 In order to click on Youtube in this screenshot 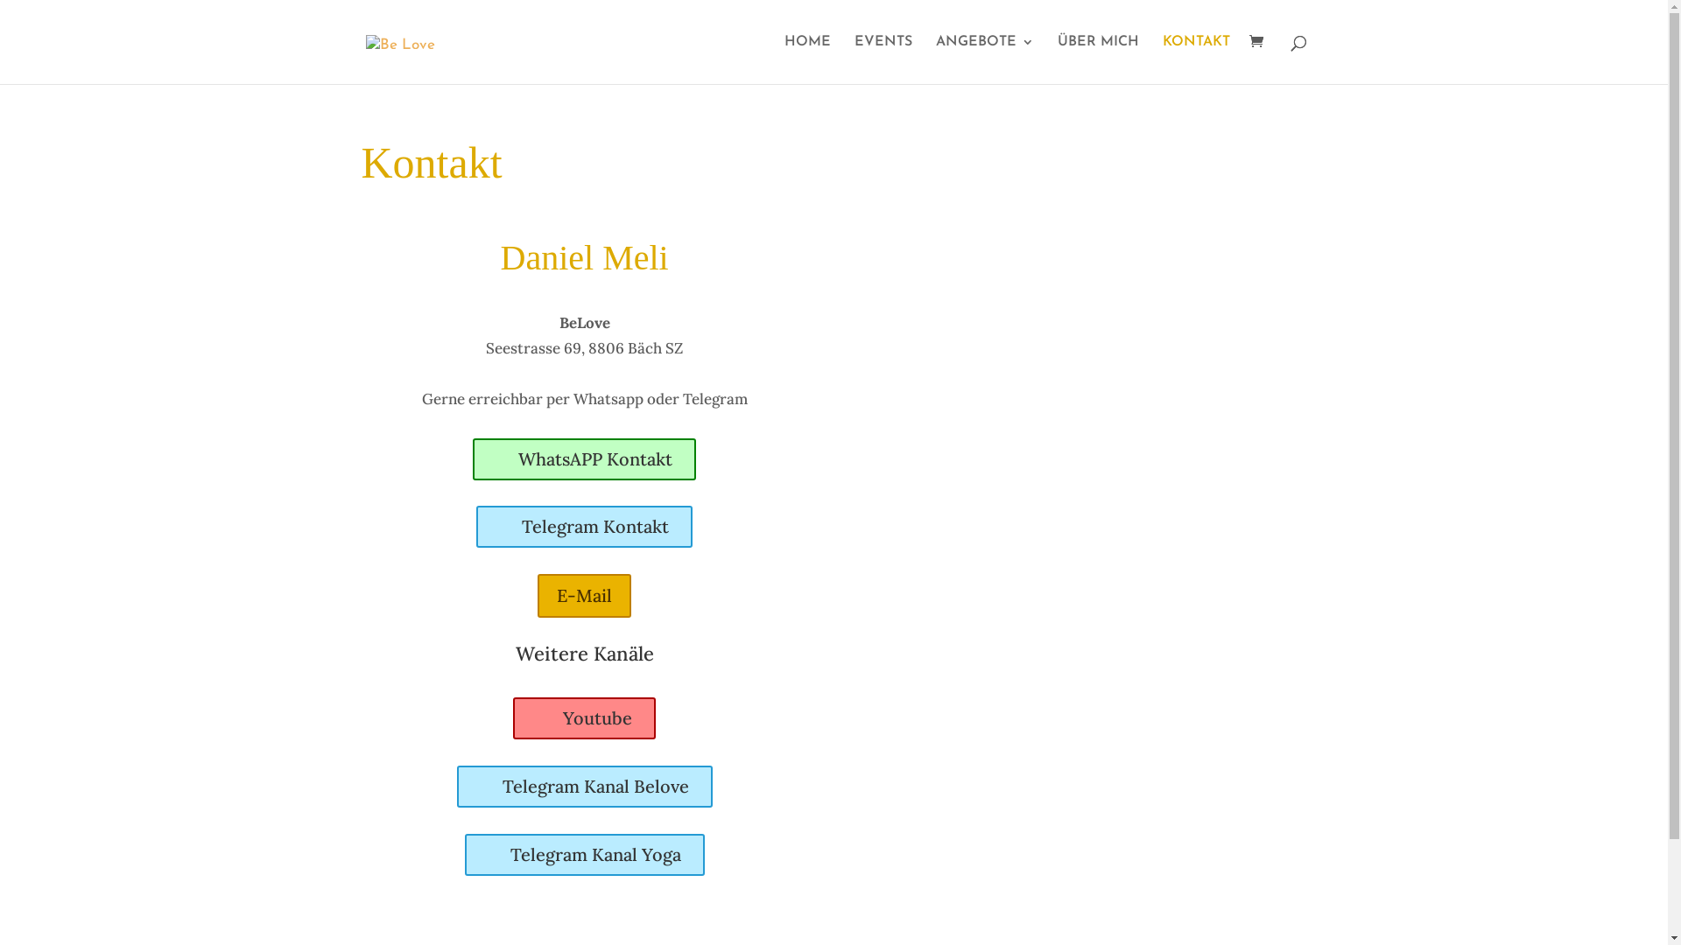, I will do `click(585, 718)`.